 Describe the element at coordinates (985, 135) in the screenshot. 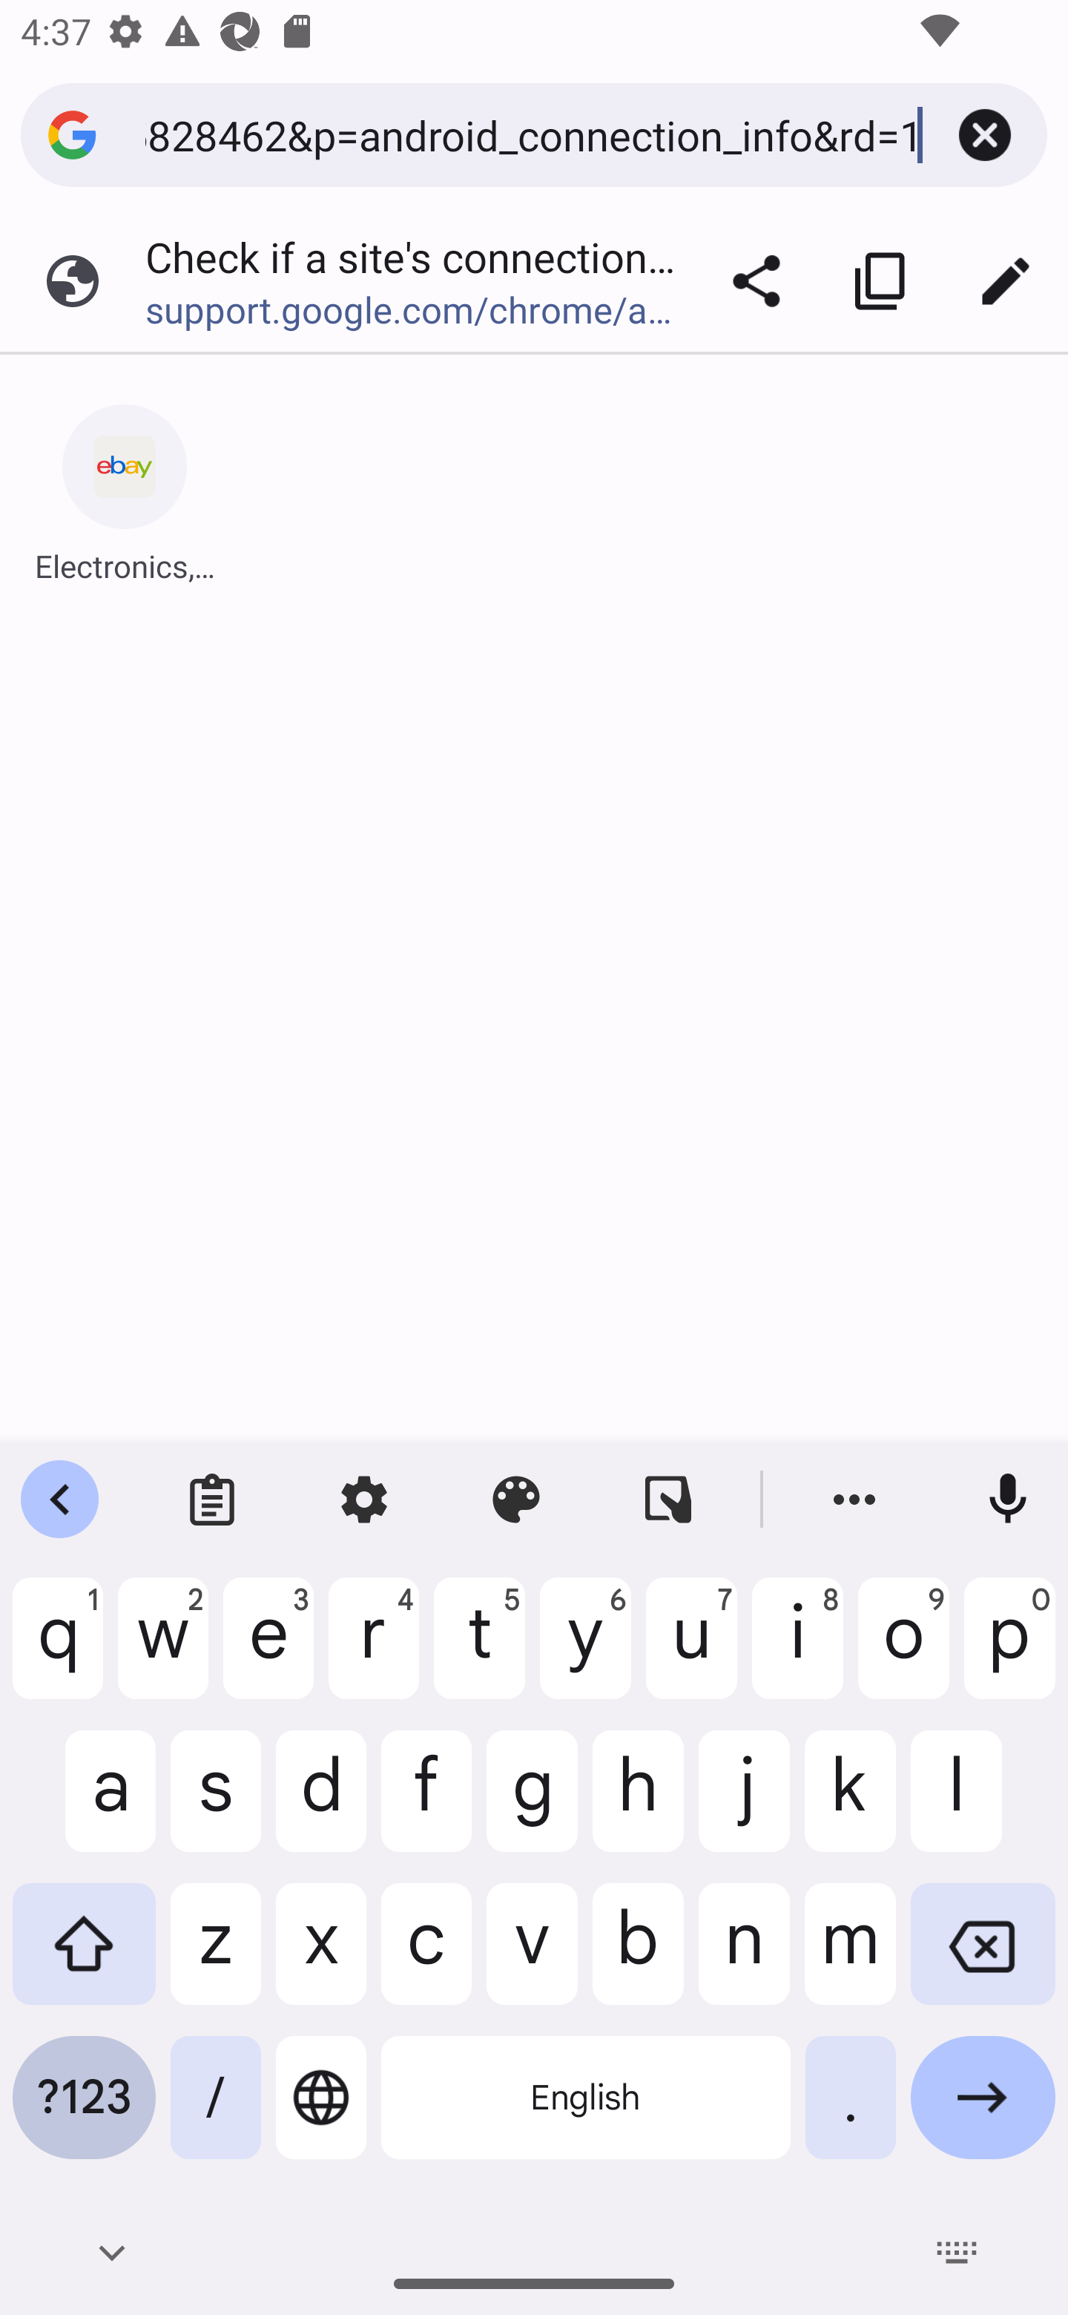

I see `Clear input` at that location.